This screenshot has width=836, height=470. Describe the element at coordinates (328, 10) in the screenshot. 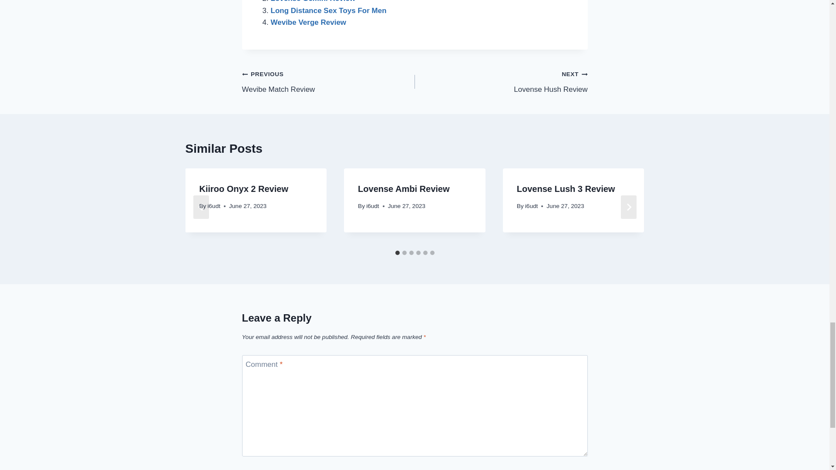

I see `Wevibe Verge Review` at that location.